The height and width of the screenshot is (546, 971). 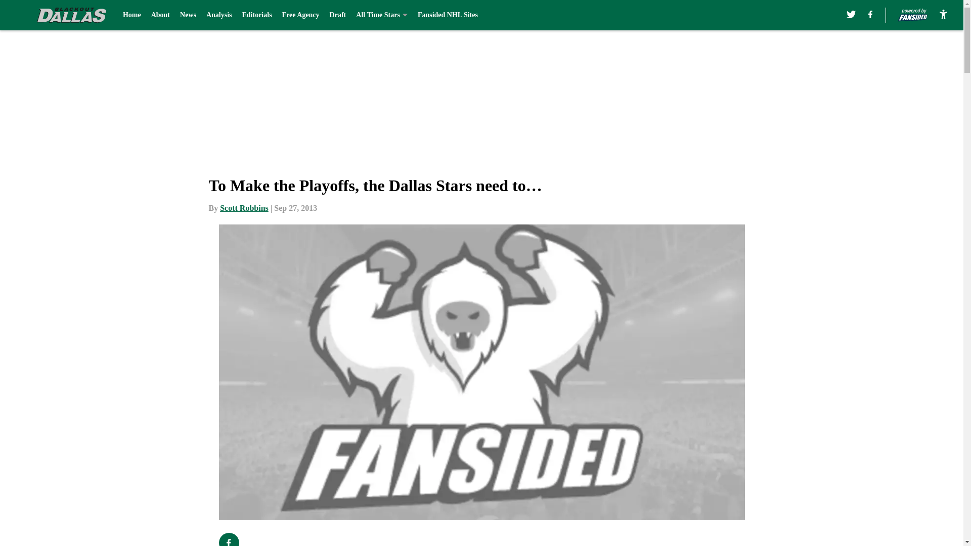 I want to click on News, so click(x=188, y=15).